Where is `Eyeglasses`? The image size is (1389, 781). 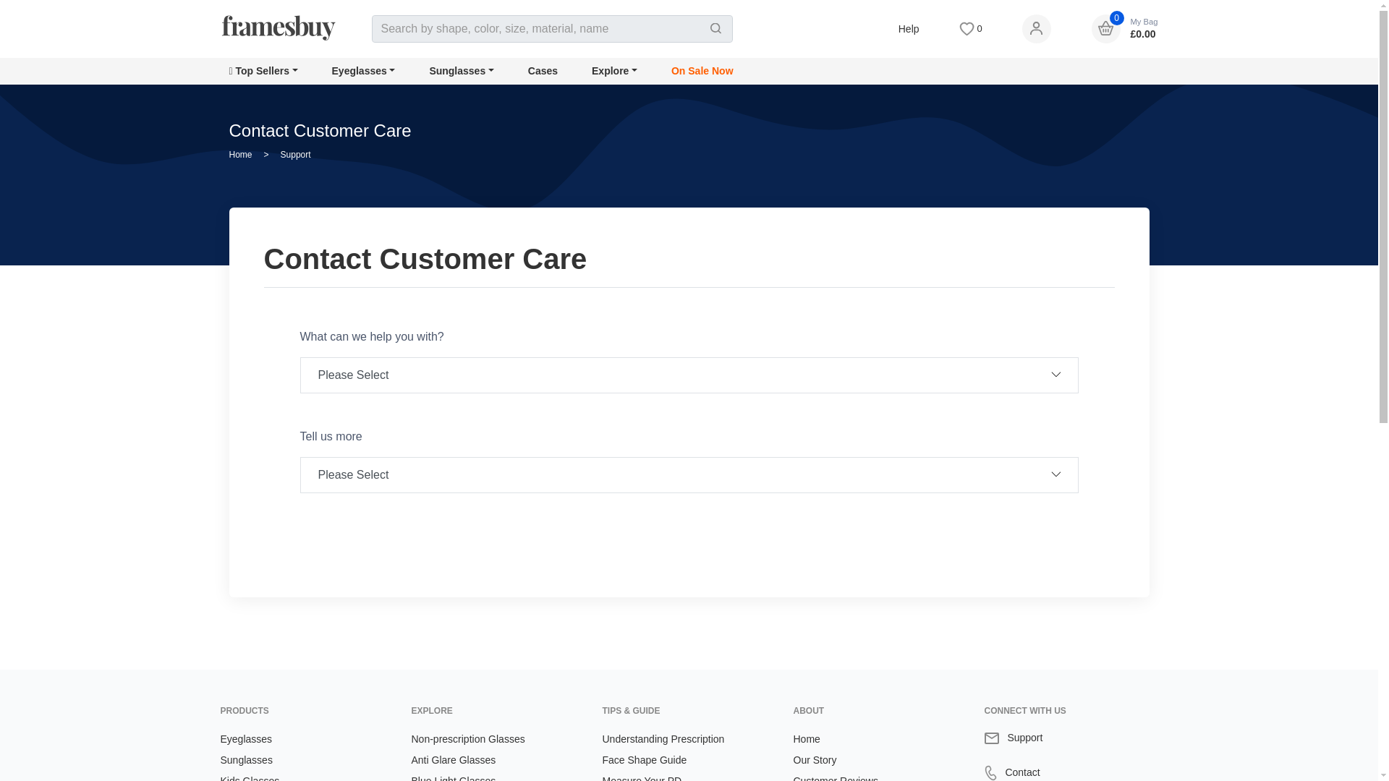 Eyeglasses is located at coordinates (363, 71).